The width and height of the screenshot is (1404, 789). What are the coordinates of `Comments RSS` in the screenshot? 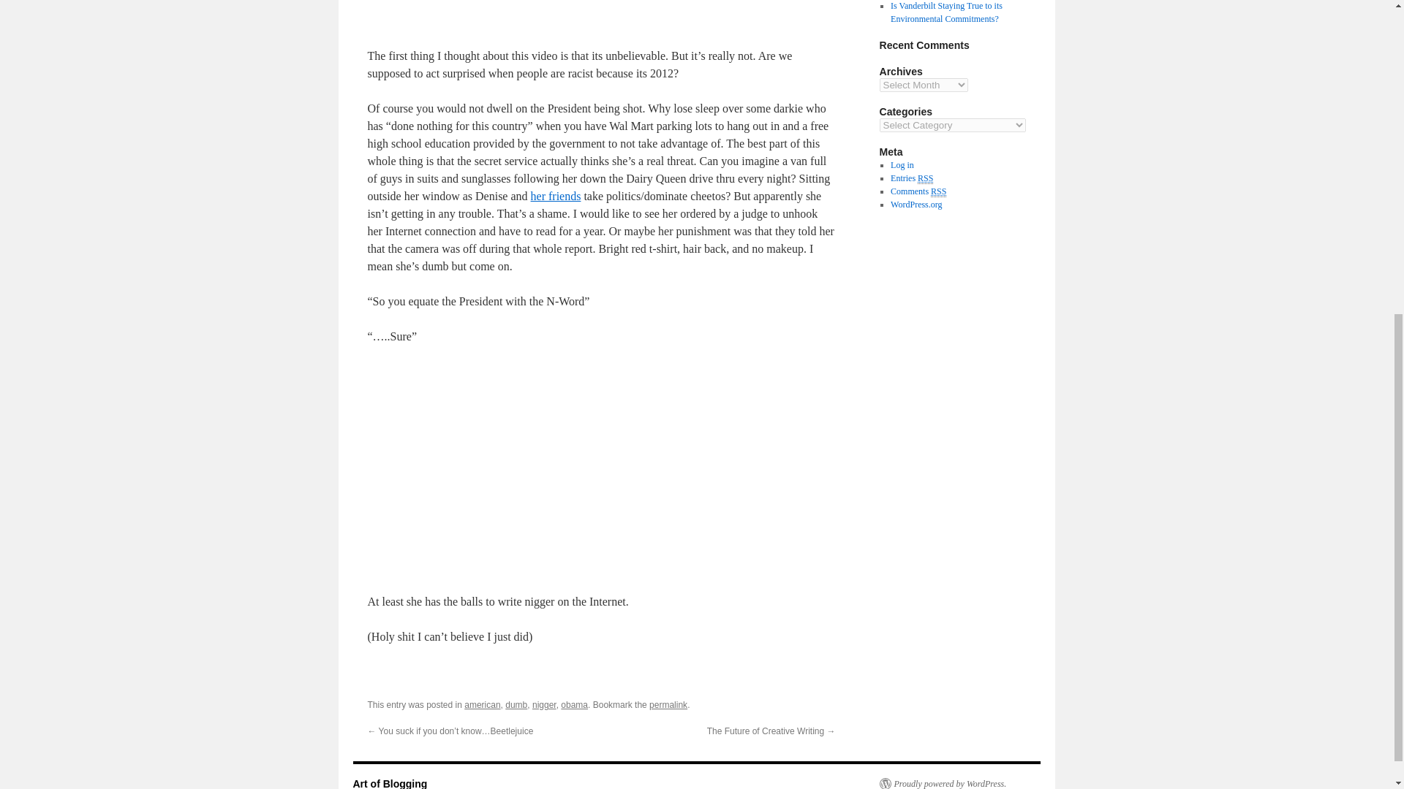 It's located at (918, 191).